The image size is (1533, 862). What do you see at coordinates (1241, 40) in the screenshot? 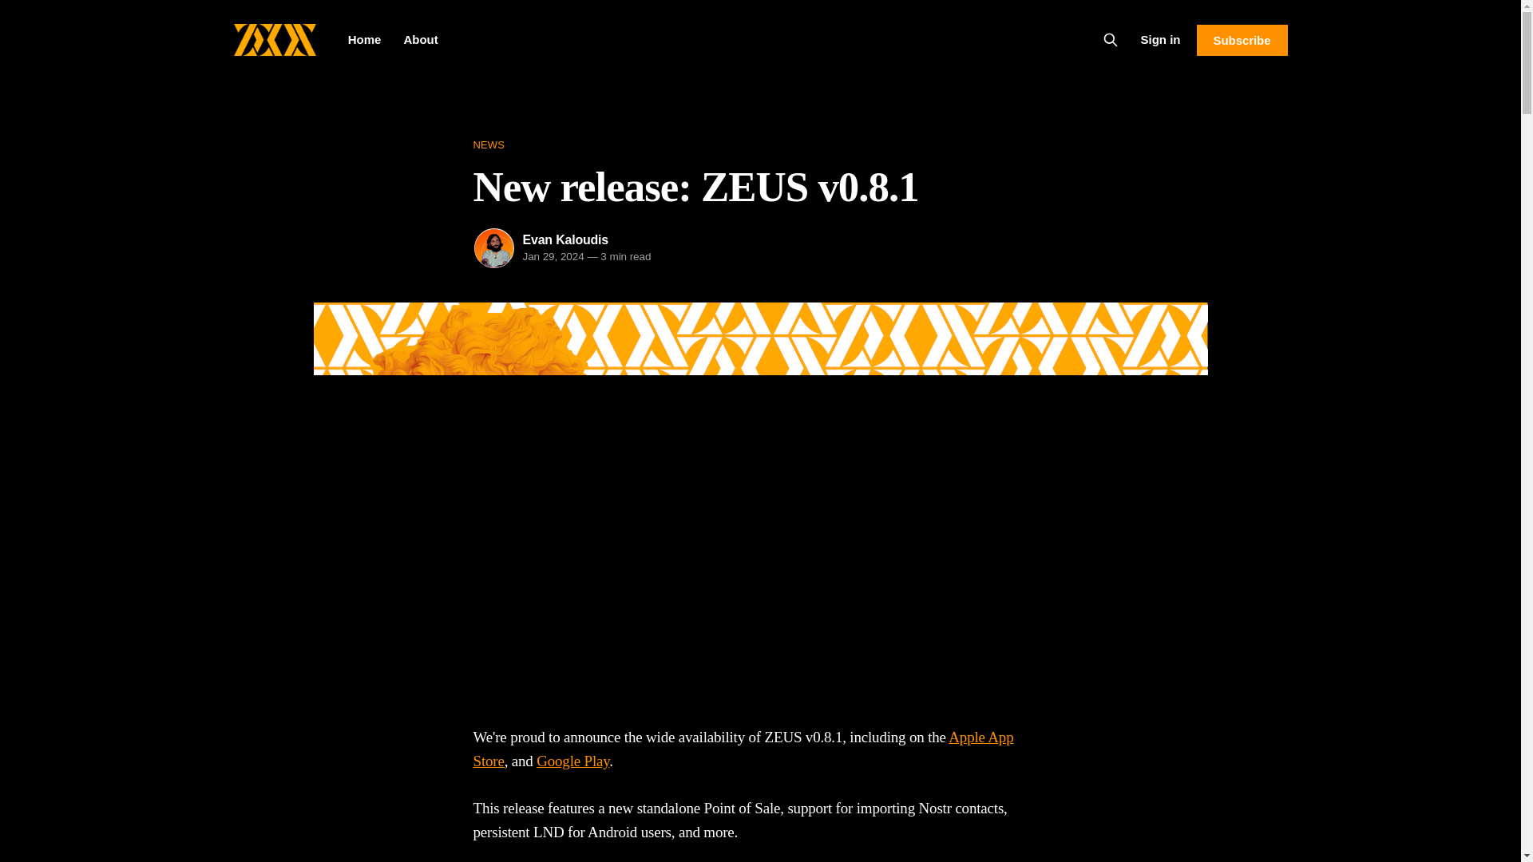
I see `Subscribe` at bounding box center [1241, 40].